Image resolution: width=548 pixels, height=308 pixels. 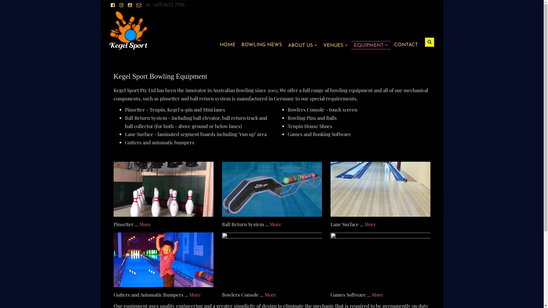 I want to click on BOWLING NEWS, so click(x=261, y=45).